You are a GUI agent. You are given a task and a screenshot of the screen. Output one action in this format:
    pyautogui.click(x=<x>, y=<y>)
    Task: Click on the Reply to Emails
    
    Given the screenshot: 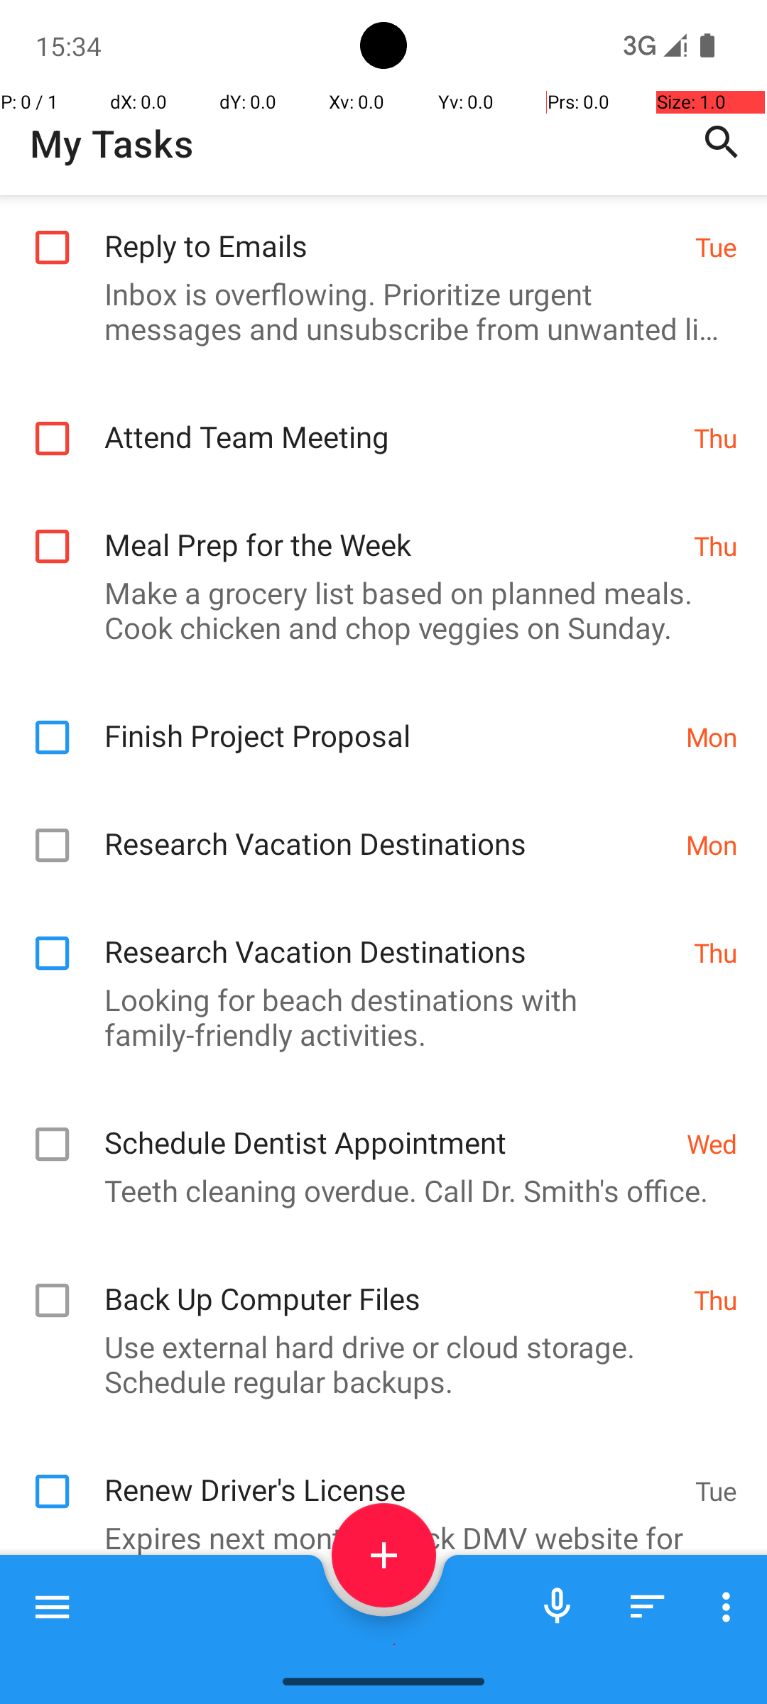 What is the action you would take?
    pyautogui.click(x=392, y=230)
    